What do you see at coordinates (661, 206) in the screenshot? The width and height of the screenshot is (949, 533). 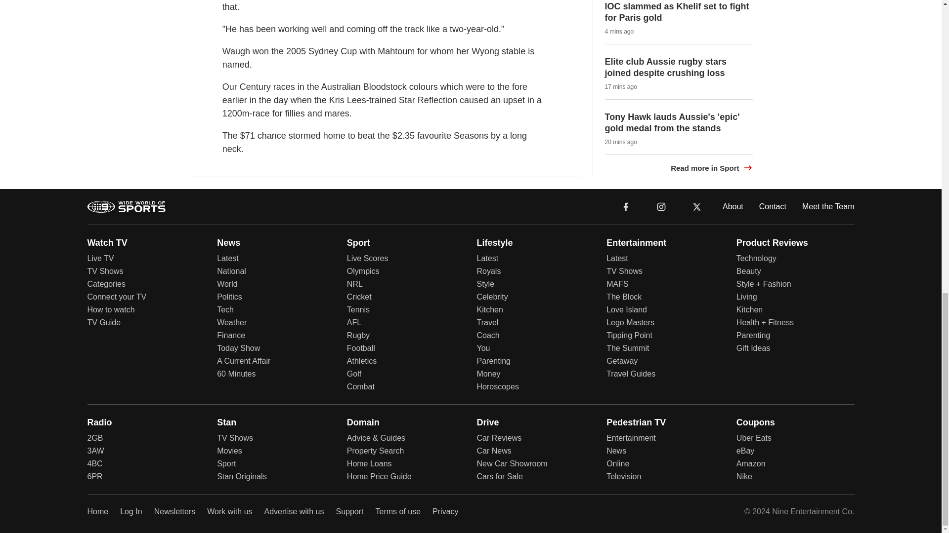 I see `instagram` at bounding box center [661, 206].